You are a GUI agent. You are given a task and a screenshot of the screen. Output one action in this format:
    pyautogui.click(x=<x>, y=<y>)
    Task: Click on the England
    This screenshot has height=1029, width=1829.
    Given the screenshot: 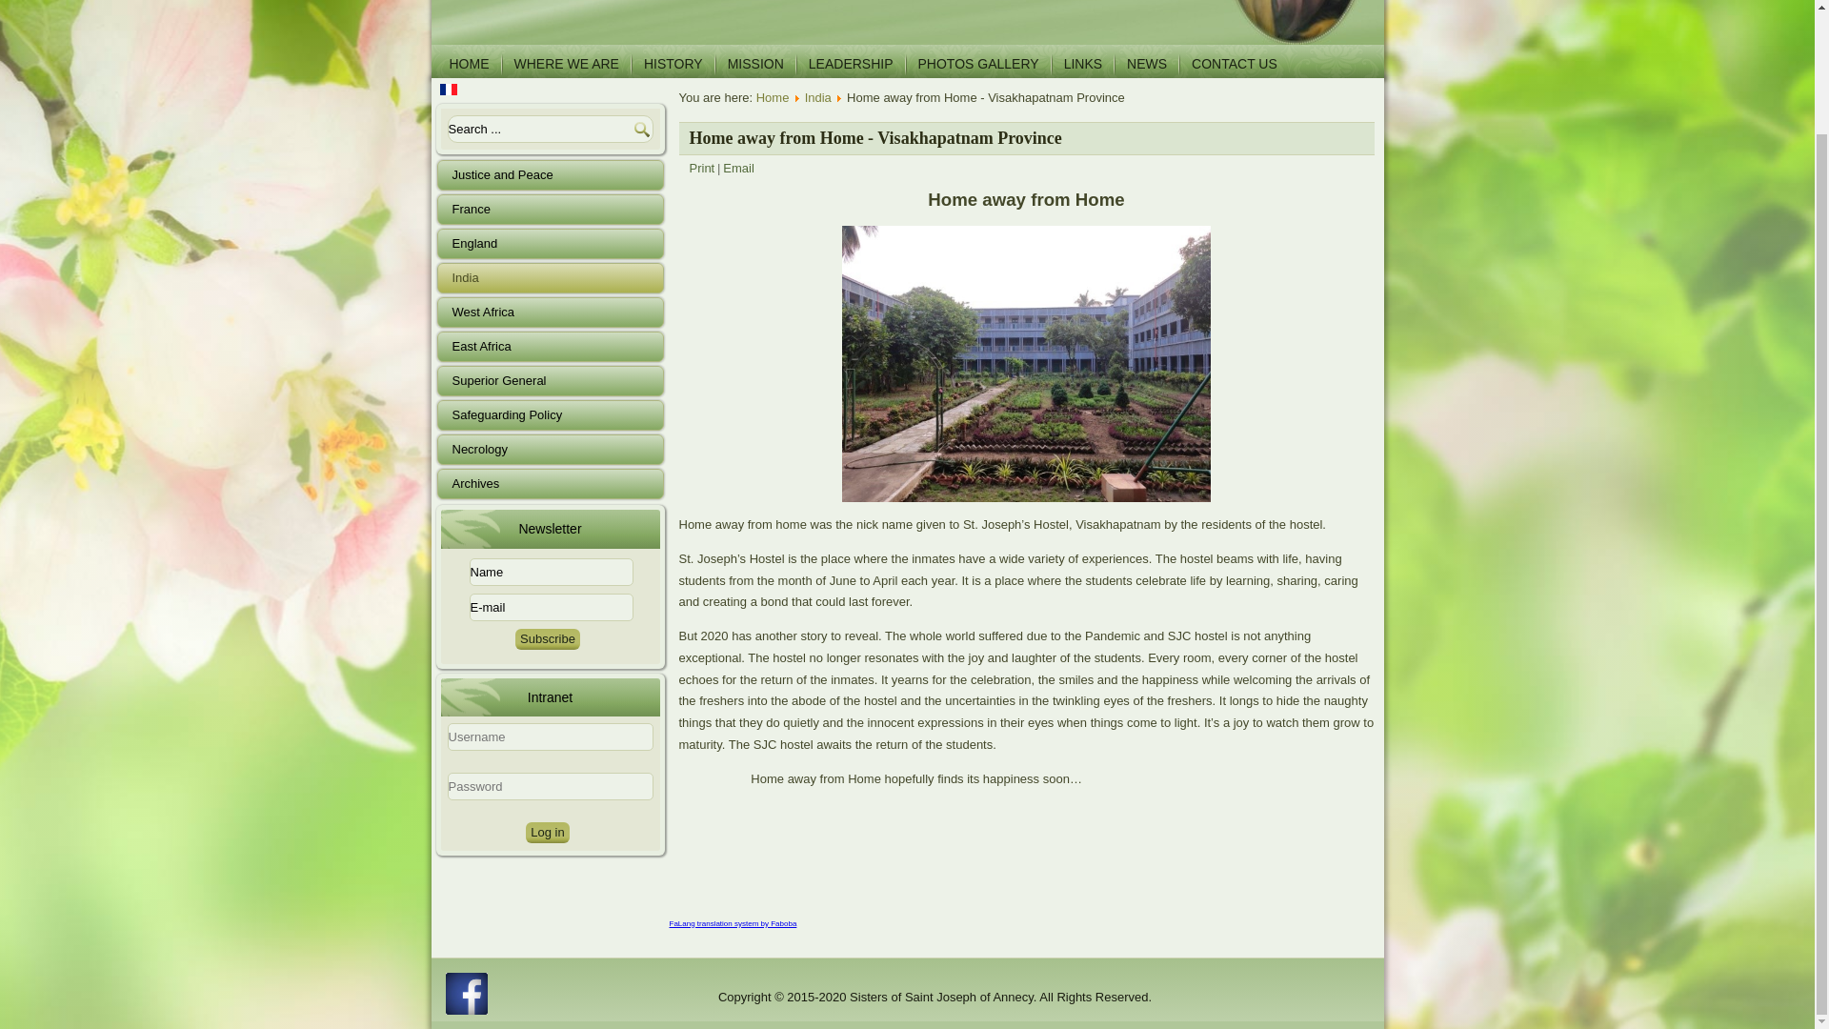 What is the action you would take?
    pyautogui.click(x=549, y=244)
    